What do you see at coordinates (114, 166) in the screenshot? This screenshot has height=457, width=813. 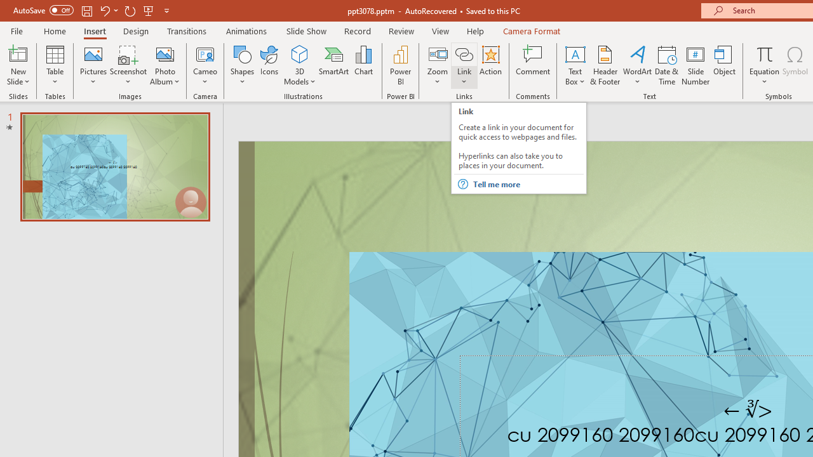 I see `Slide` at bounding box center [114, 166].